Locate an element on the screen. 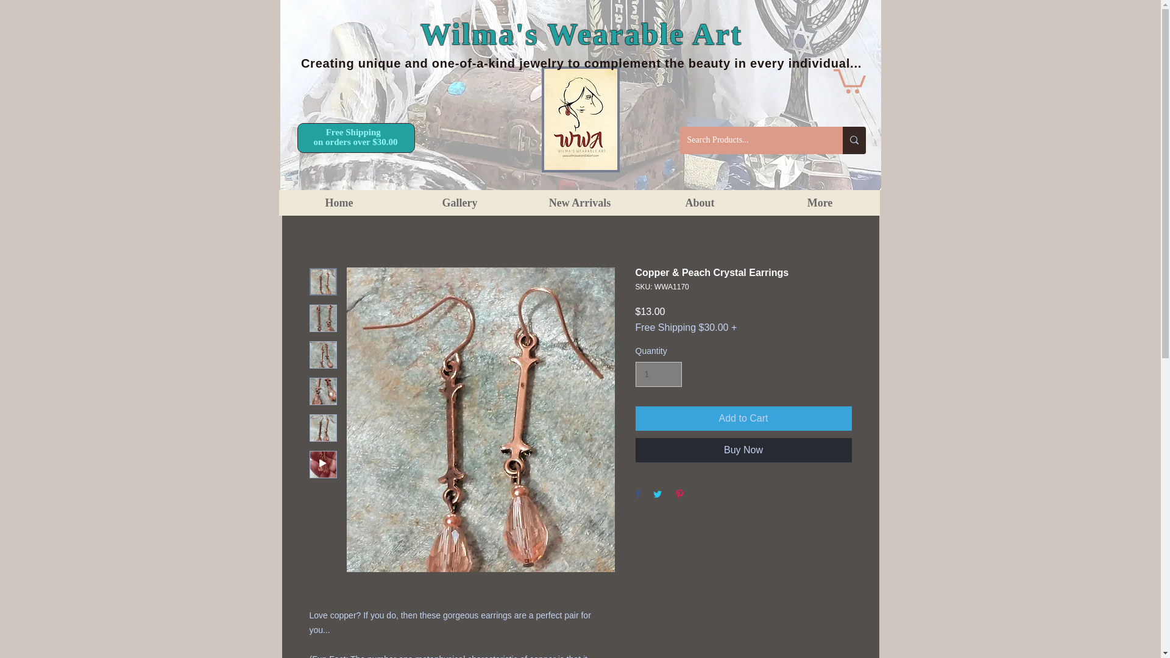 This screenshot has height=658, width=1170. Buy Now is located at coordinates (743, 450).